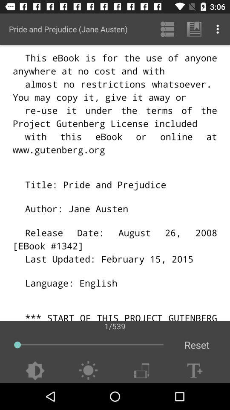  Describe the element at coordinates (88, 371) in the screenshot. I see `increase brightness` at that location.